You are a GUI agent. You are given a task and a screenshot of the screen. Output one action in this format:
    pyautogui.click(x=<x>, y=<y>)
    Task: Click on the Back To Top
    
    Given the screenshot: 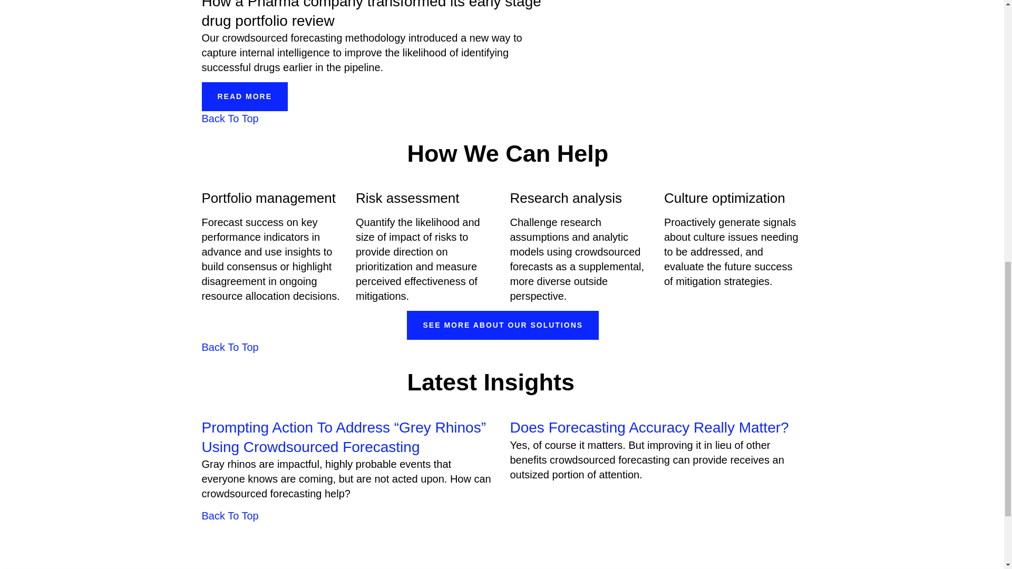 What is the action you would take?
    pyautogui.click(x=230, y=118)
    